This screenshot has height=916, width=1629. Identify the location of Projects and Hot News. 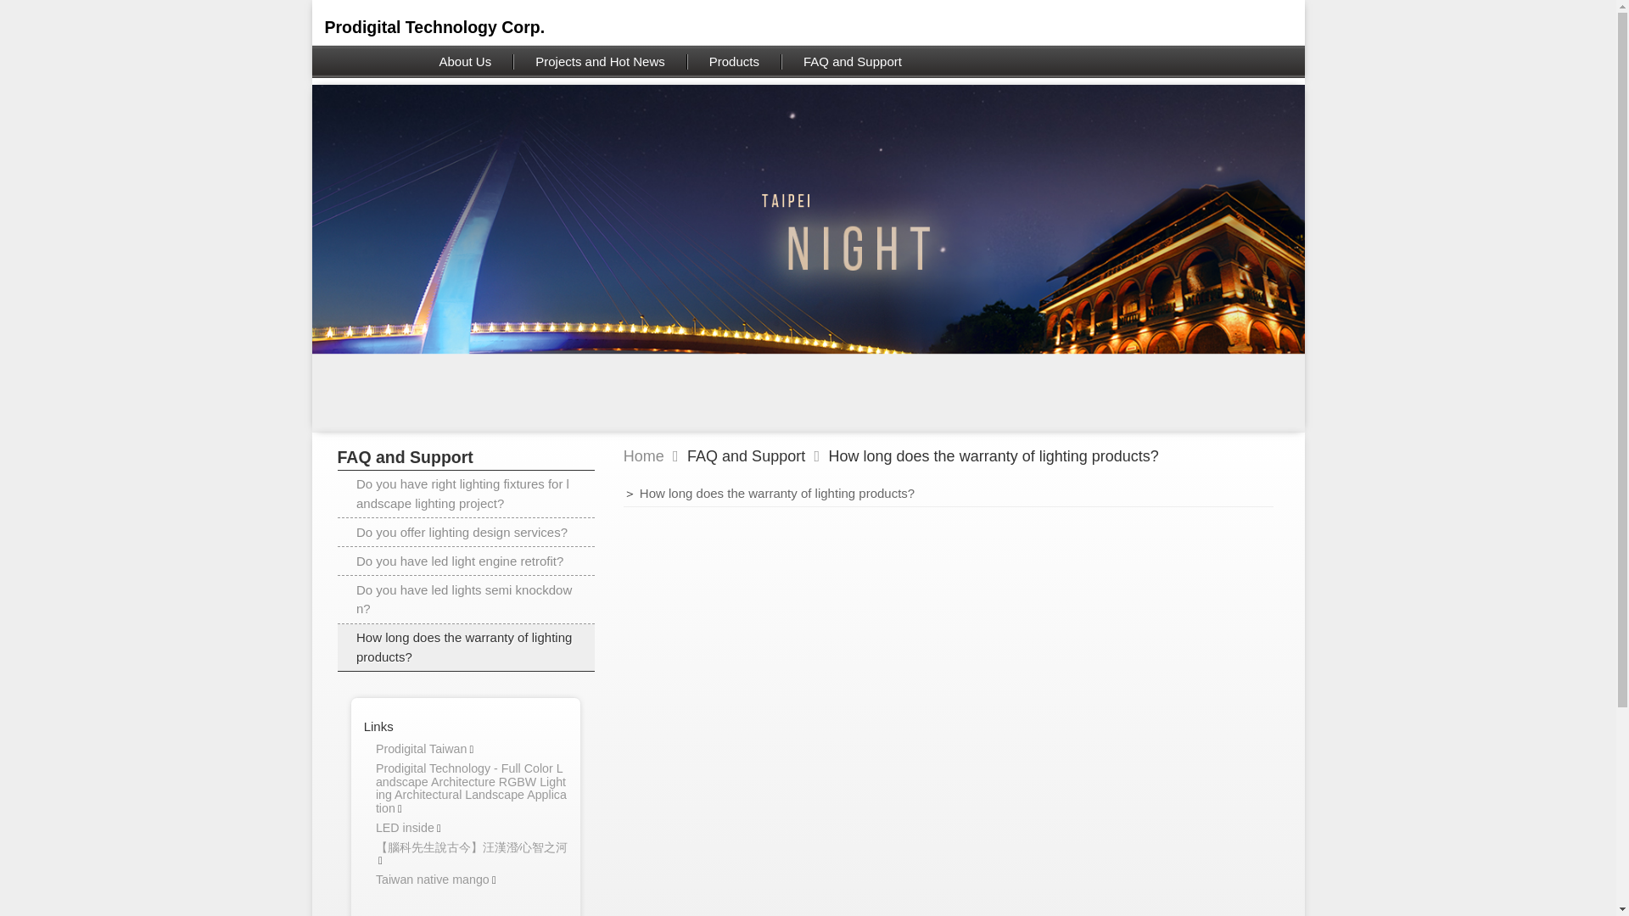
(600, 61).